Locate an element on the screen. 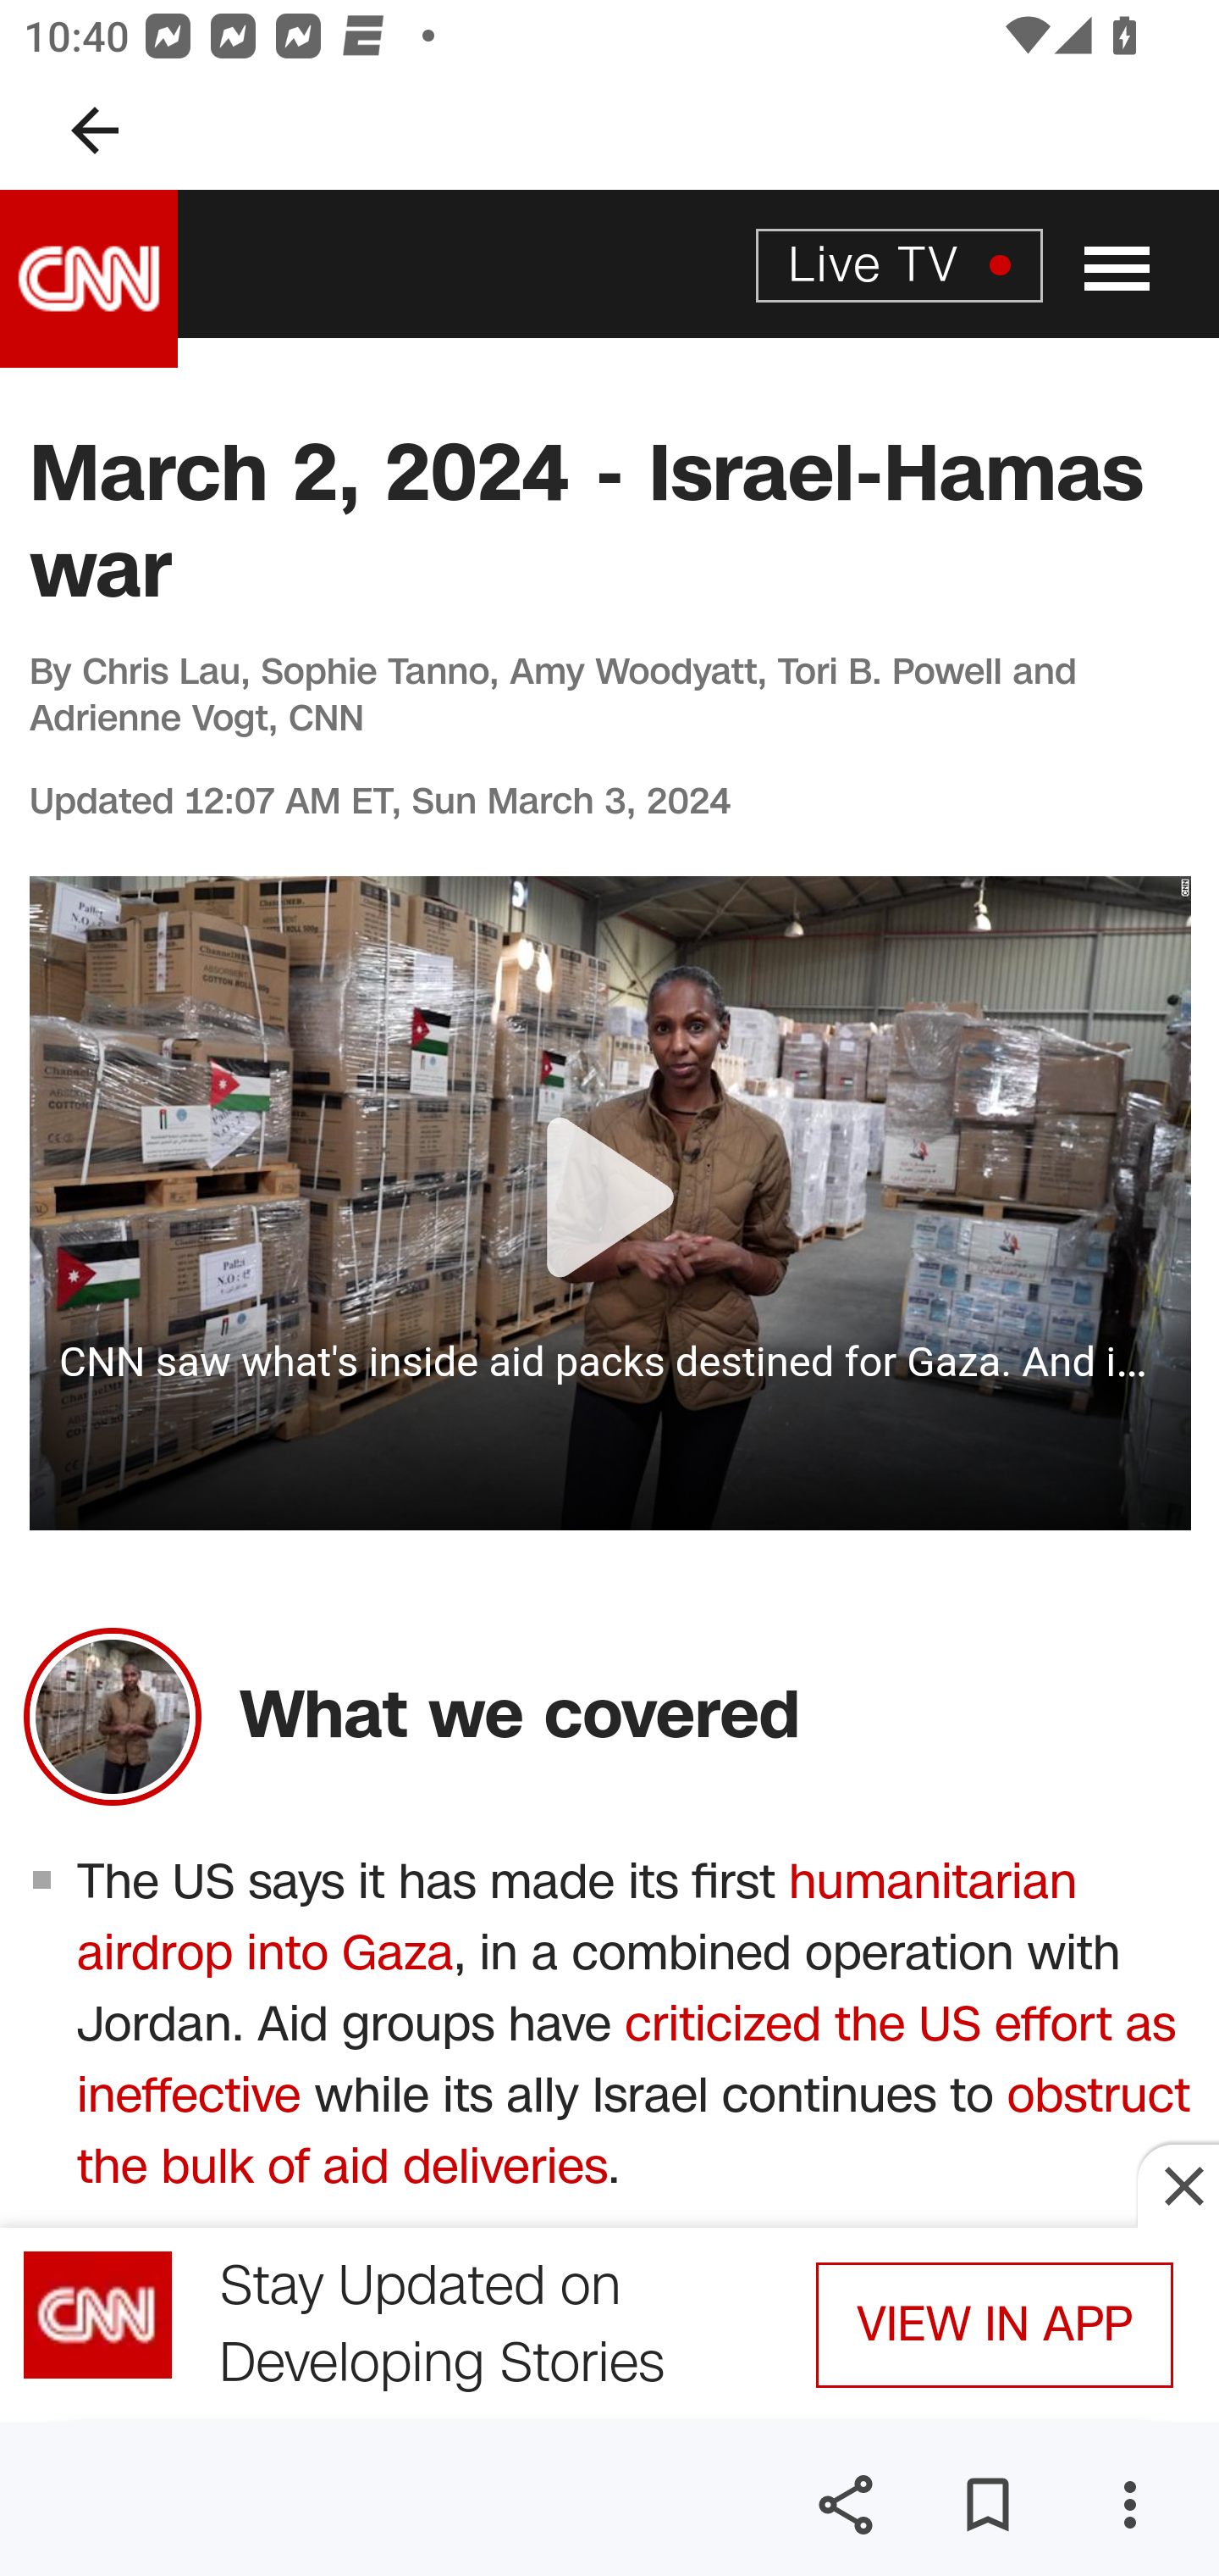  obstruct the bulk of aid deliveries is located at coordinates (633, 2132).